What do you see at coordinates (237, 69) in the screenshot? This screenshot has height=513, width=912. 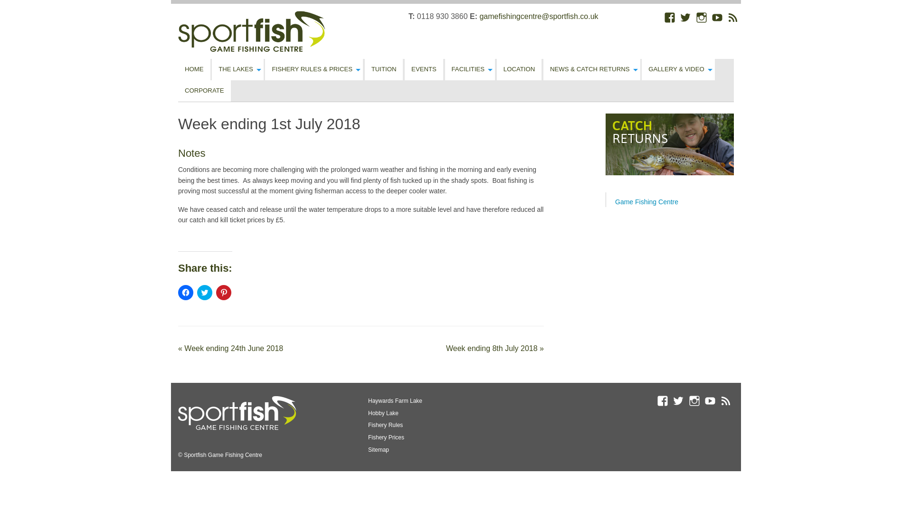 I see `THE LAKES` at bounding box center [237, 69].